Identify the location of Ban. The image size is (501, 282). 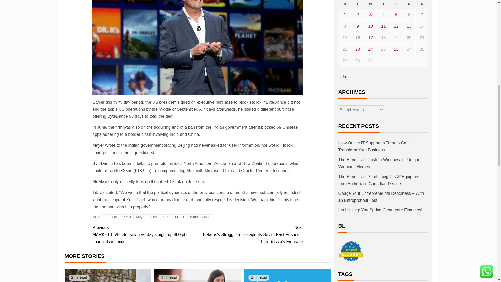
(105, 217).